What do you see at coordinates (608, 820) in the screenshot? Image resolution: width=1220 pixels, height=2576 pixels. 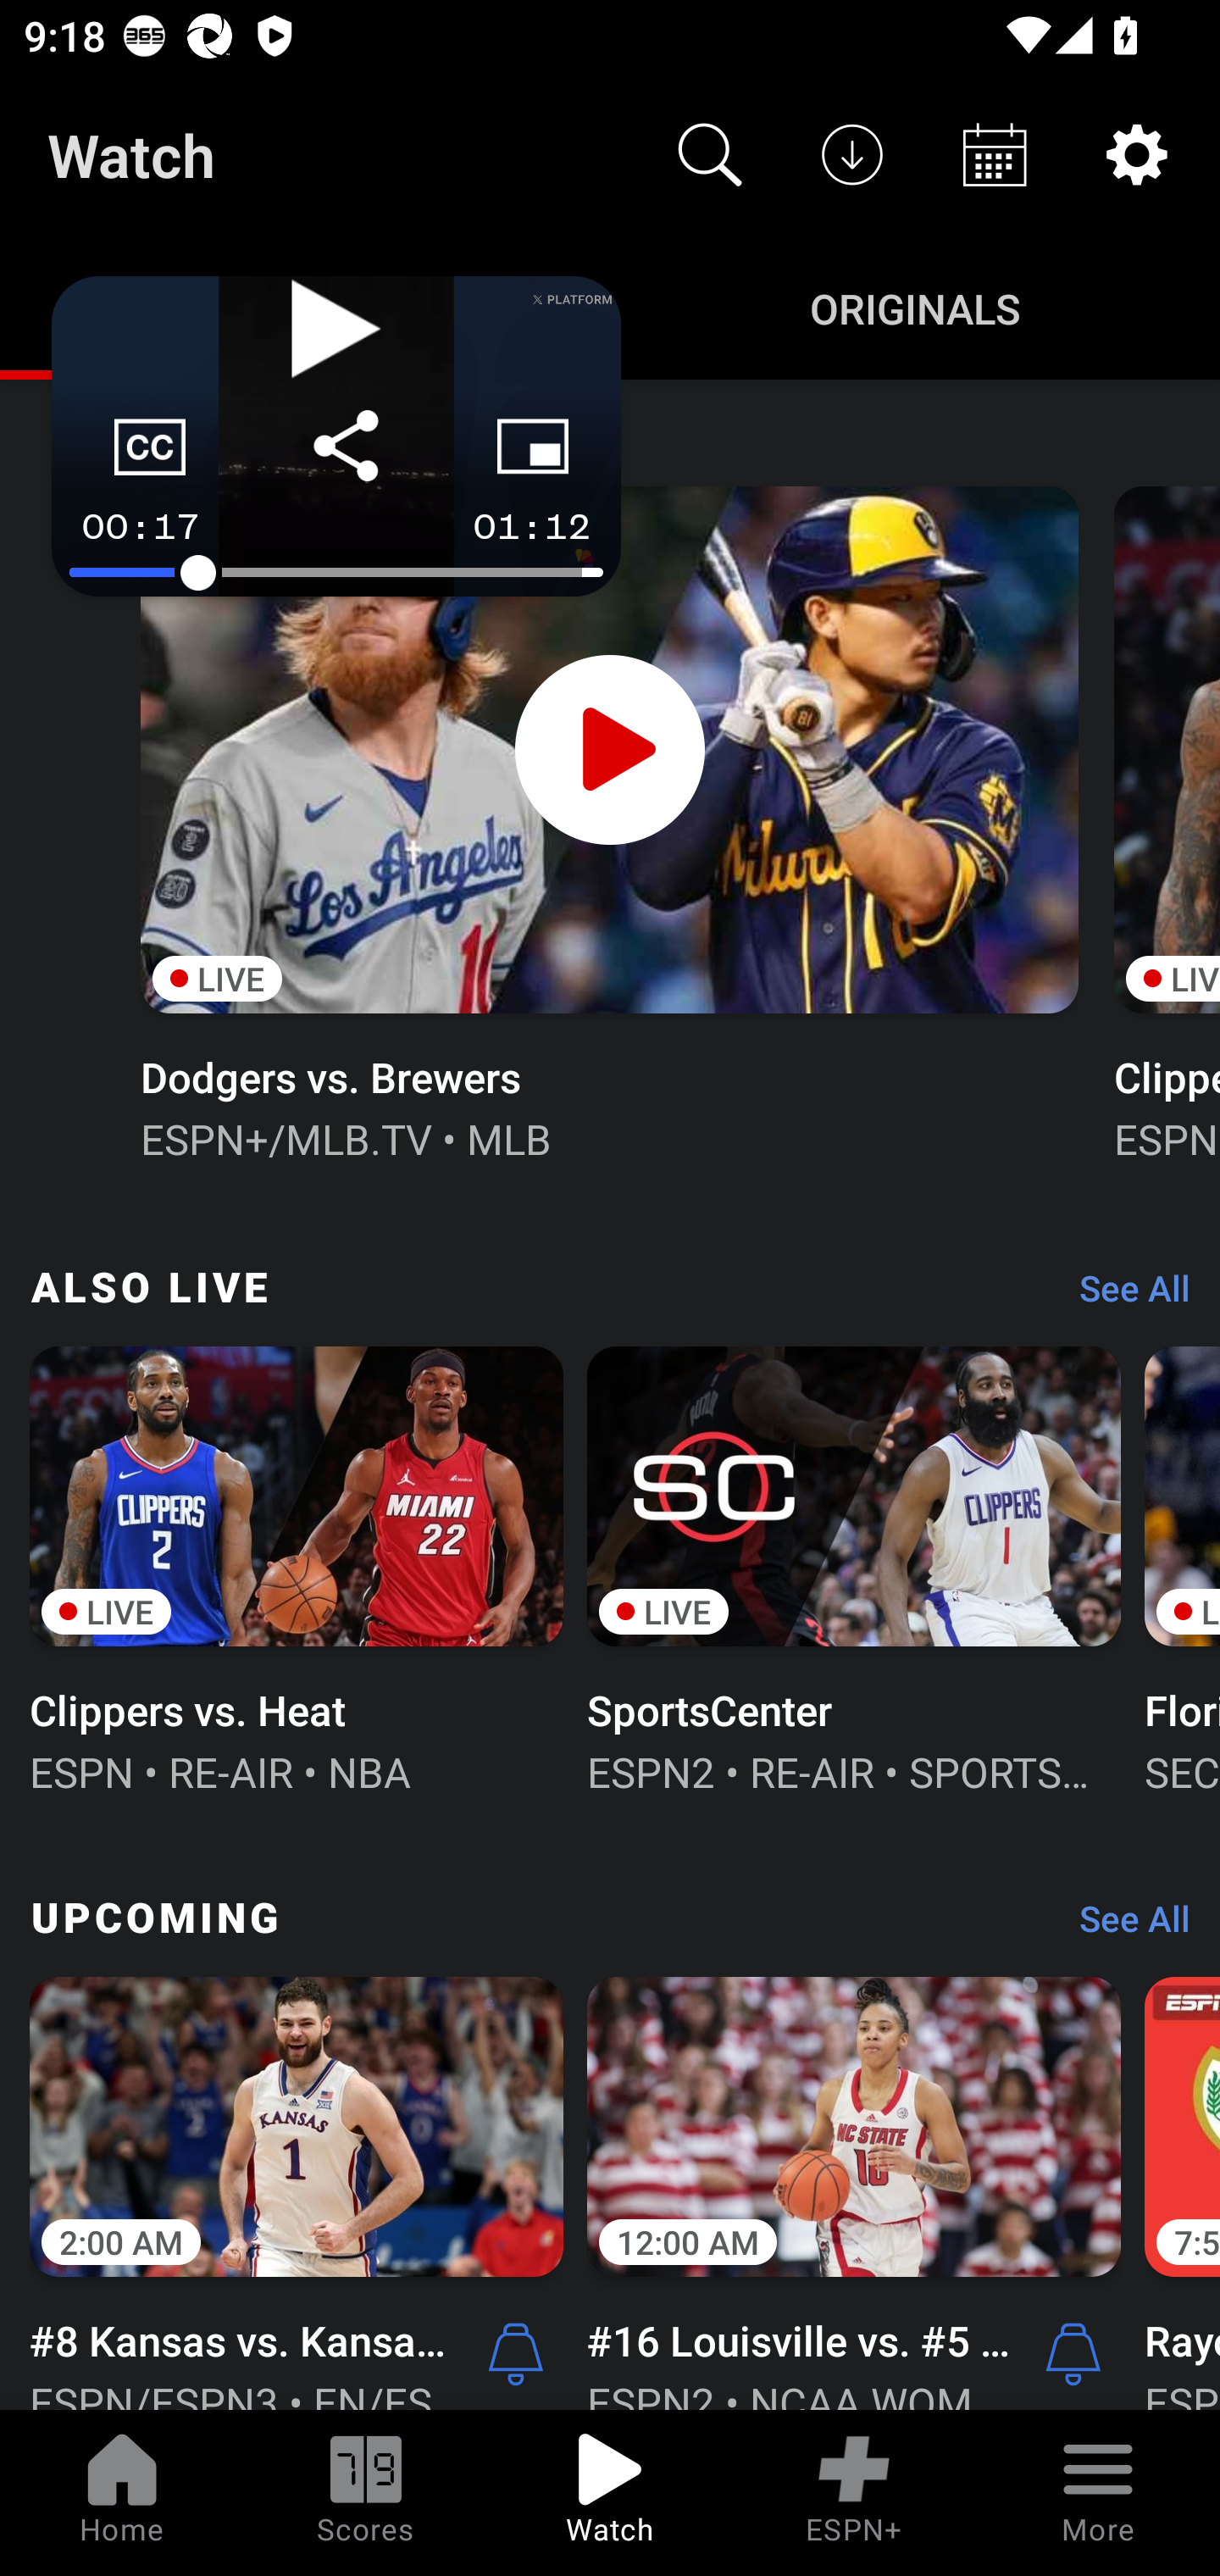 I see ` LIVE Dodgers vs. Brewers ESPN+/MLB.TV • MLB` at bounding box center [608, 820].